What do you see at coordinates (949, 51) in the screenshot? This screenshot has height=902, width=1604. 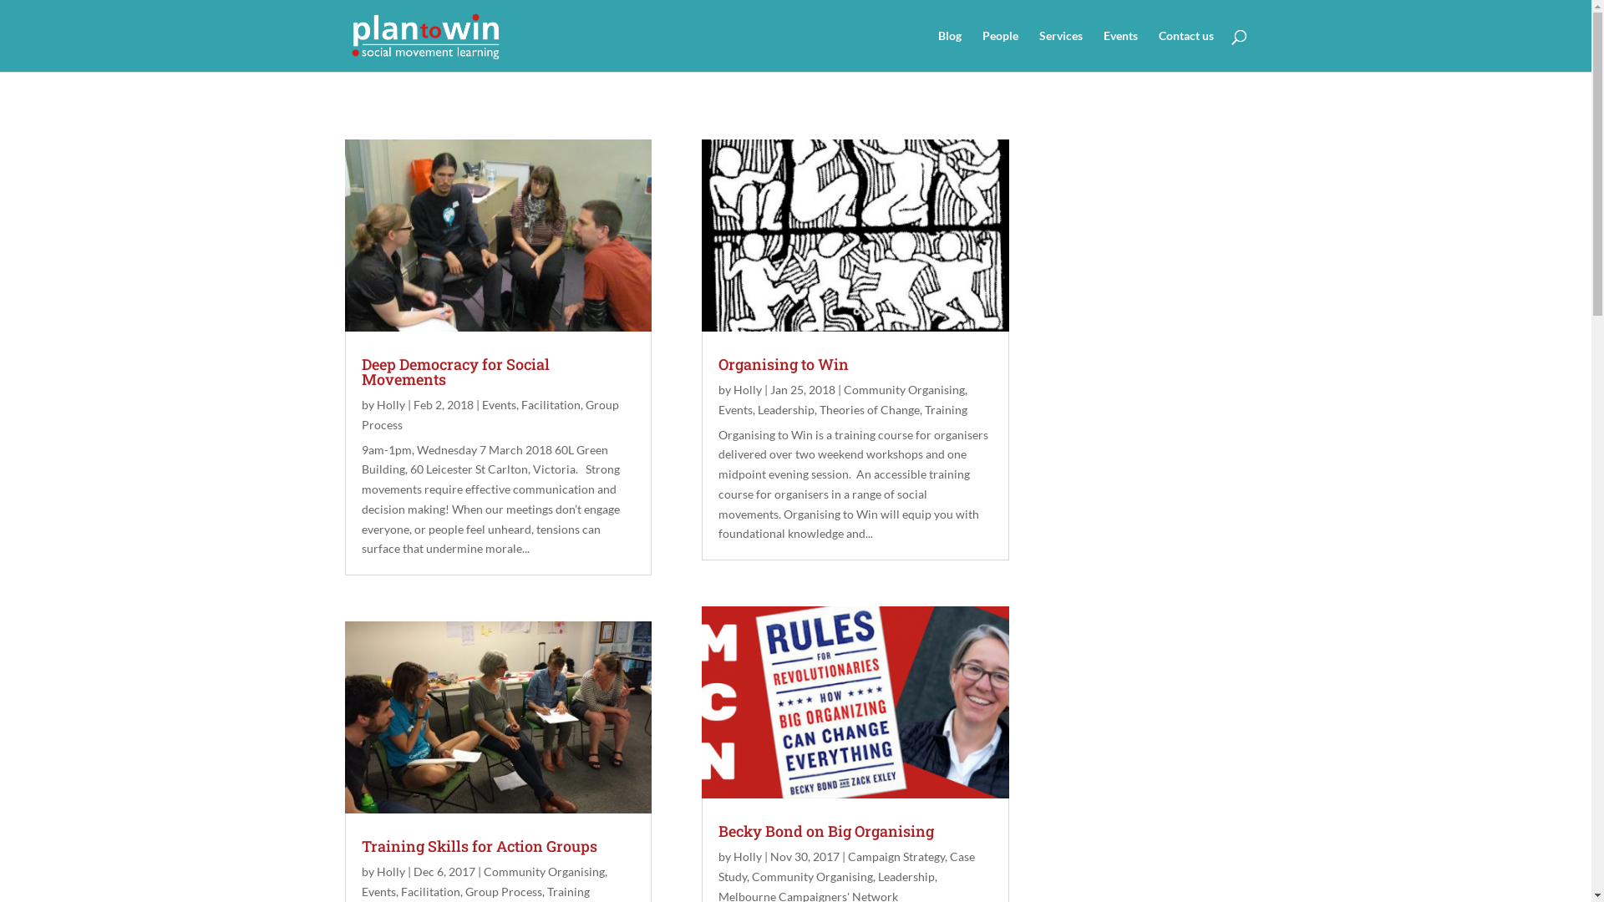 I see `Blog` at bounding box center [949, 51].